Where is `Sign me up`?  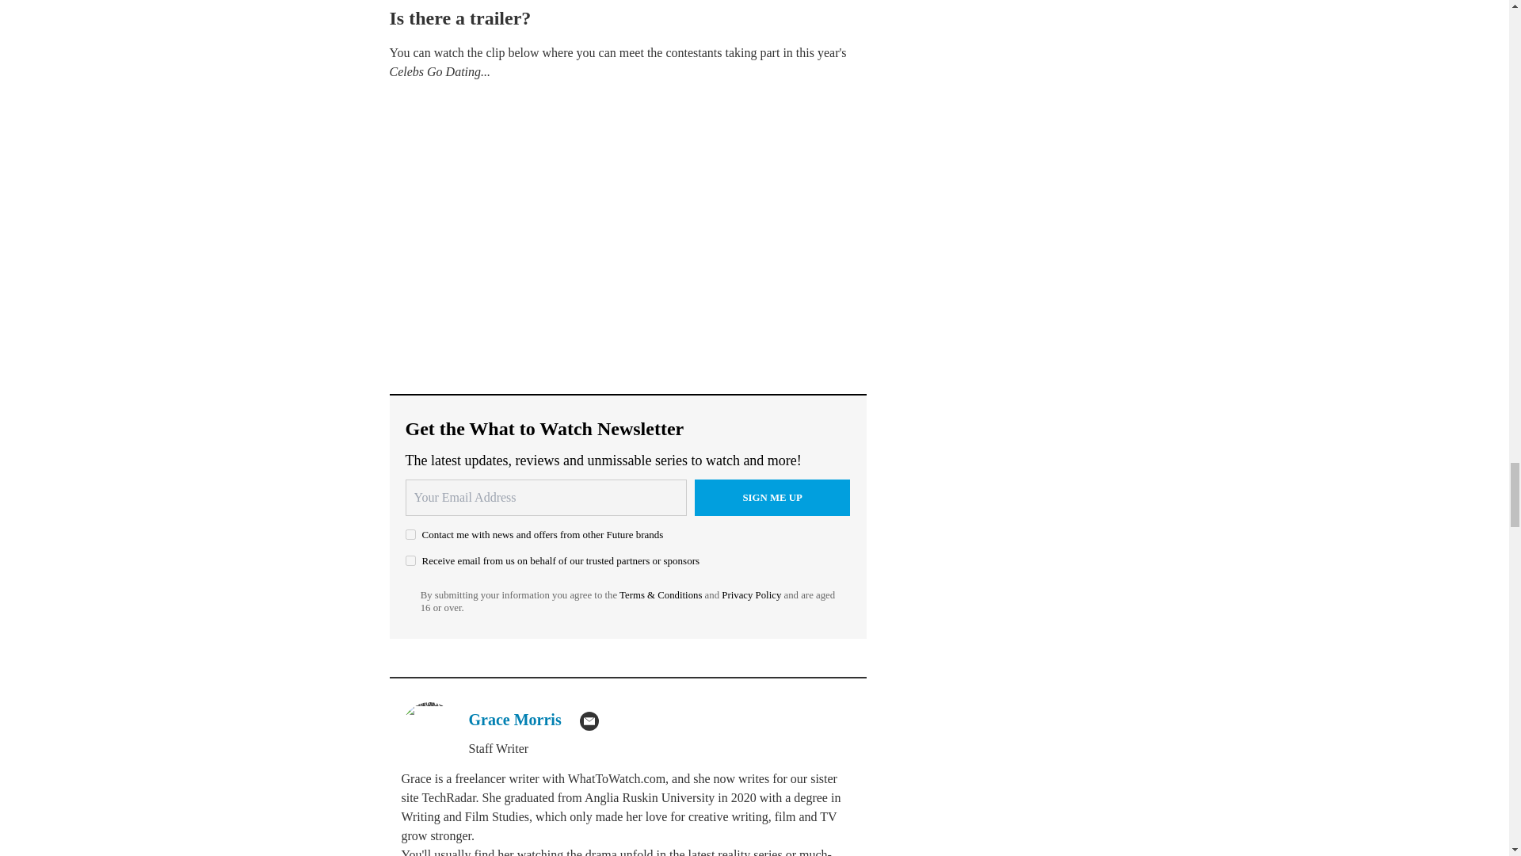
Sign me up is located at coordinates (772, 498).